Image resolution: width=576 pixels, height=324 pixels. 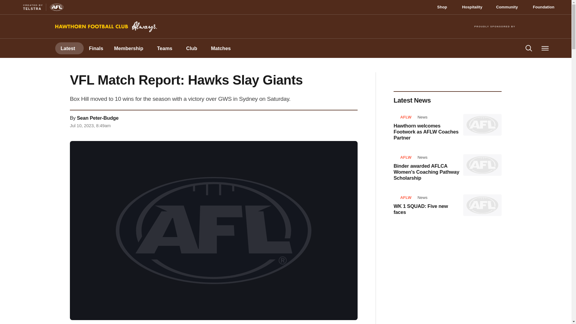 I want to click on Shop, so click(x=545, y=7).